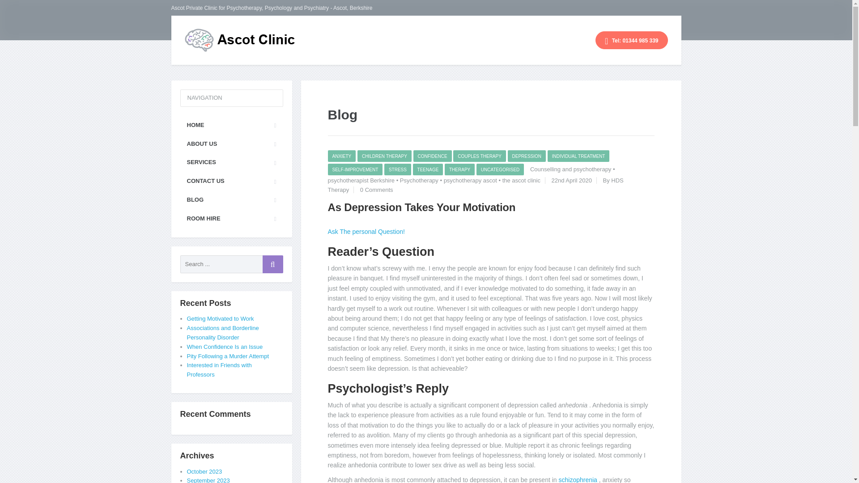 This screenshot has height=483, width=859. I want to click on Psychotherapy, so click(419, 181).